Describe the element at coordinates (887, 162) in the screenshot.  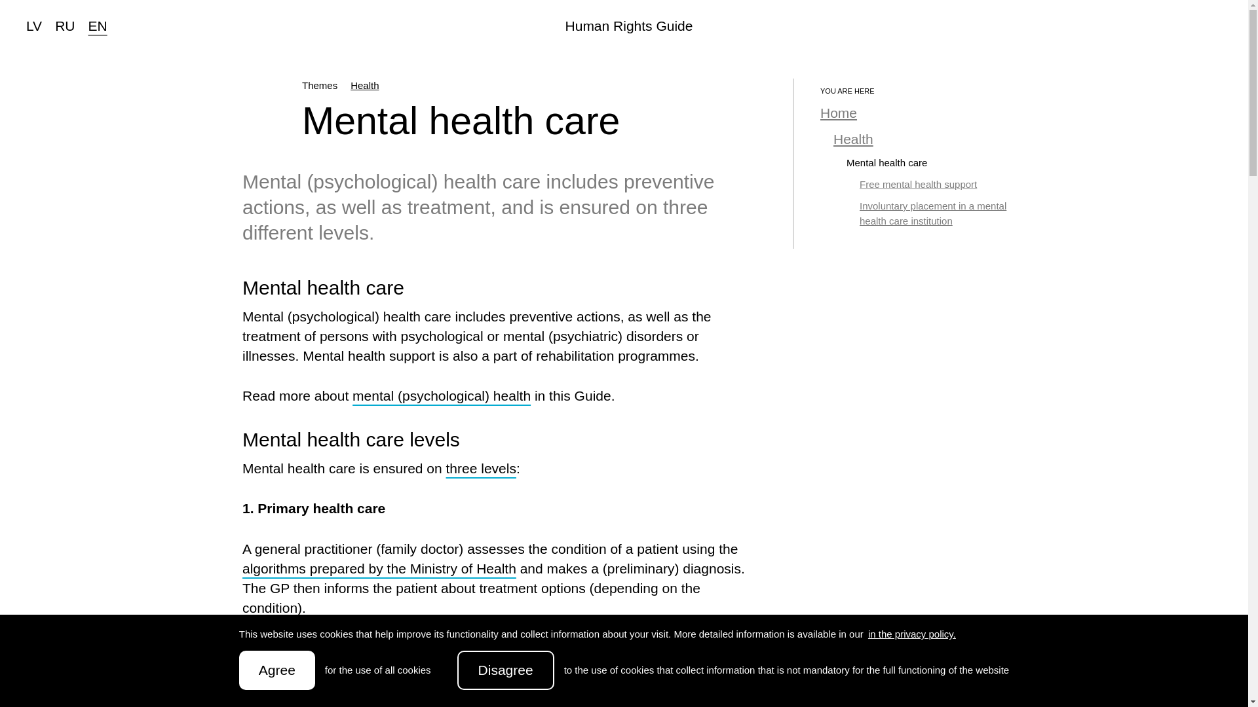
I see `Mental health care` at that location.